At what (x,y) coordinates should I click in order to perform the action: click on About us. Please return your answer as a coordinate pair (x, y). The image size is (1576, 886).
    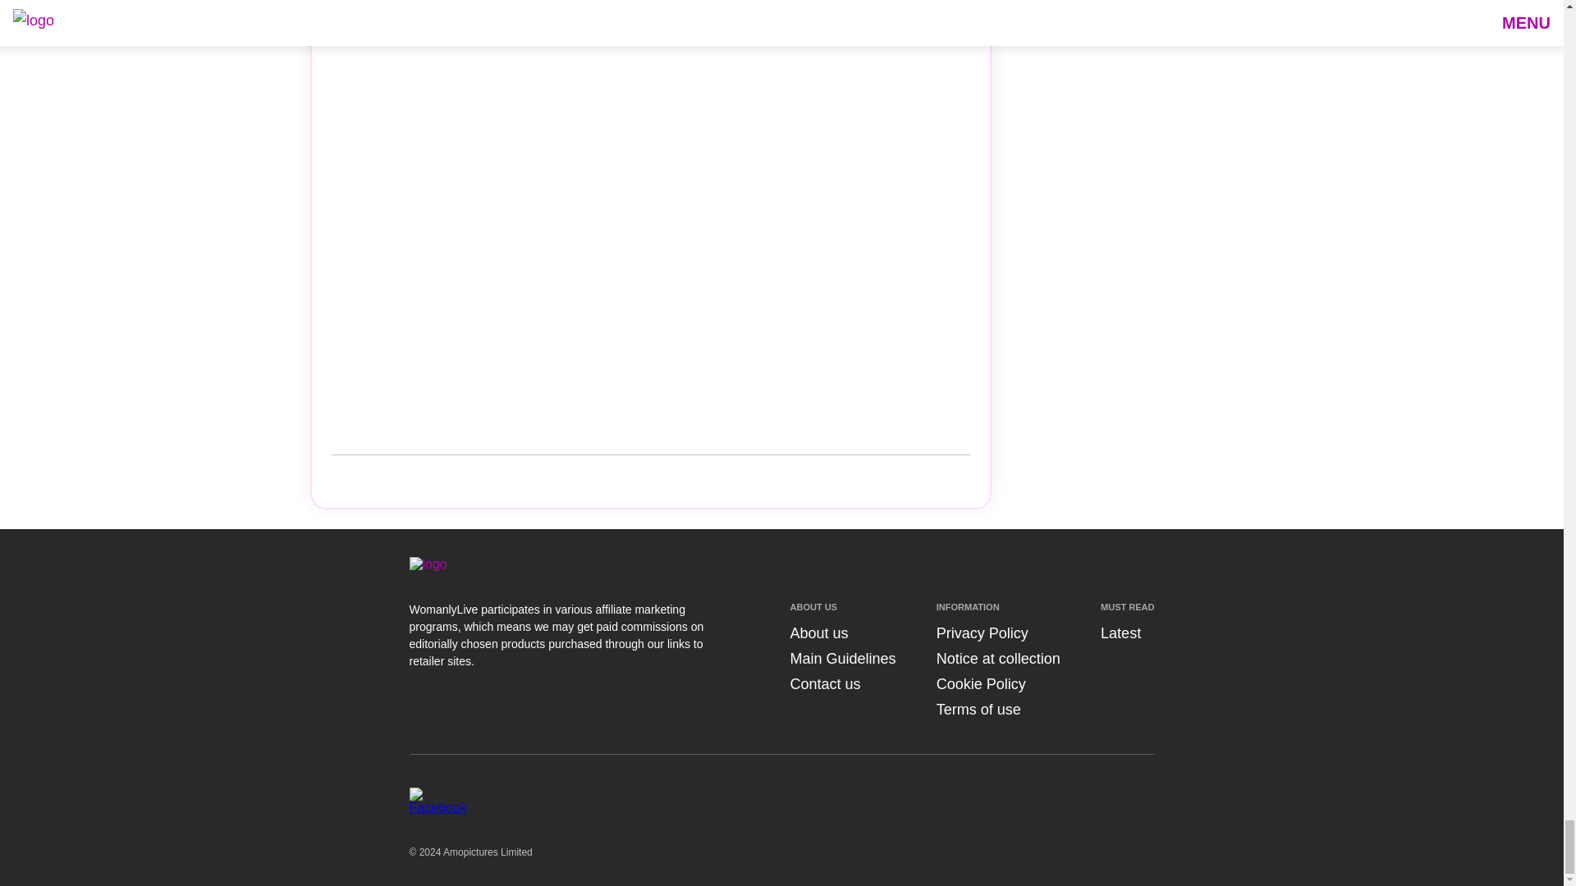
    Looking at the image, I should click on (818, 633).